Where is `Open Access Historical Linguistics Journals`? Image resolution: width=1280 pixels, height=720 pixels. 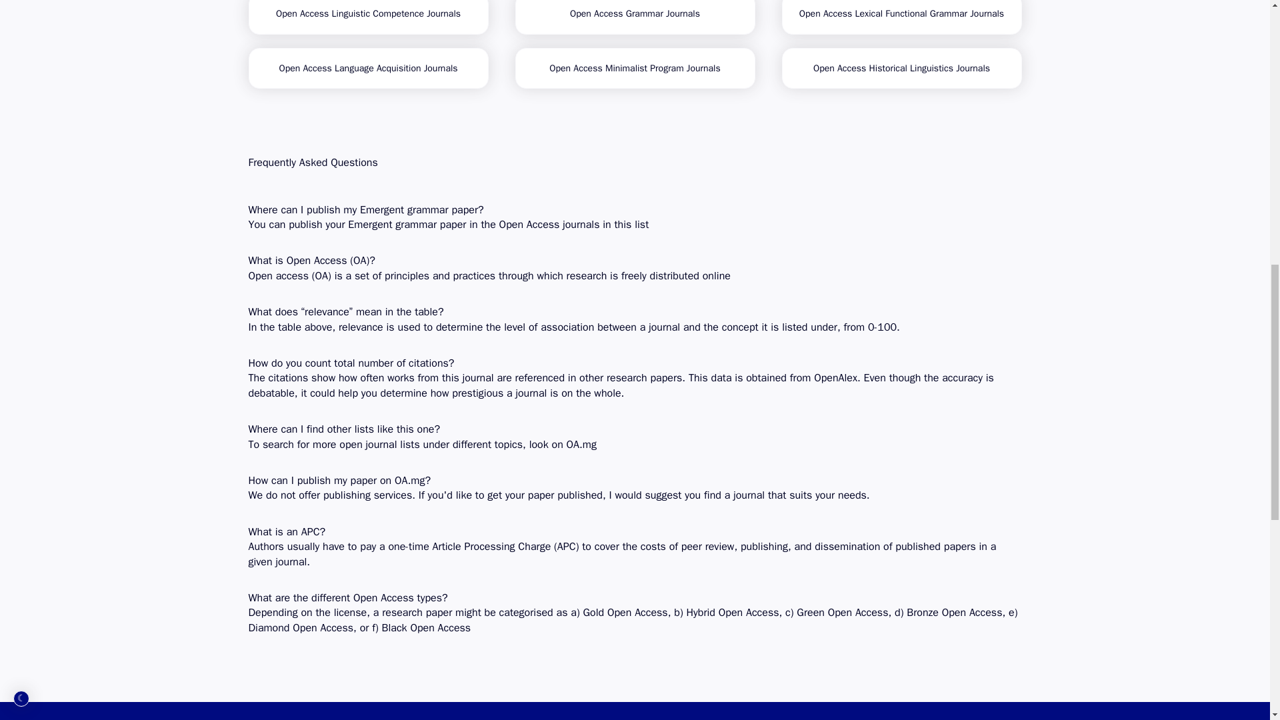 Open Access Historical Linguistics Journals is located at coordinates (901, 68).